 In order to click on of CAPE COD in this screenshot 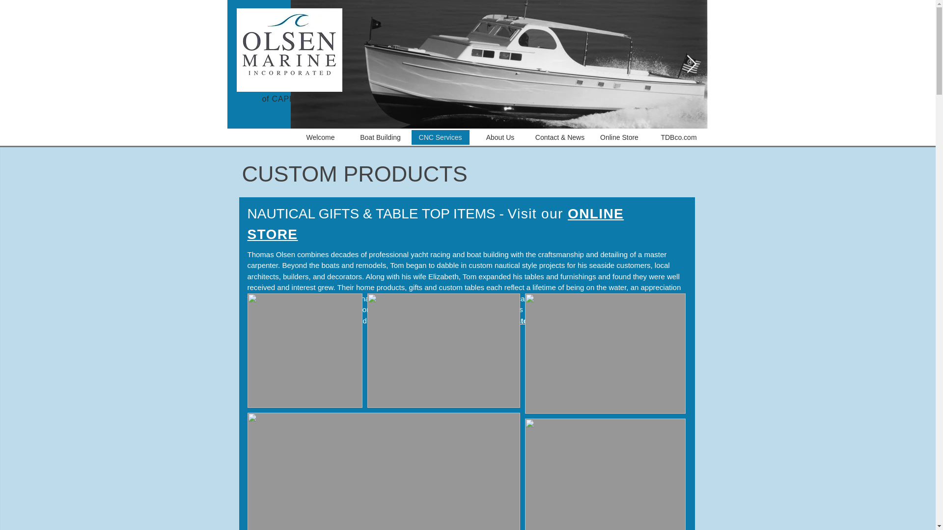, I will do `click(289, 99)`.